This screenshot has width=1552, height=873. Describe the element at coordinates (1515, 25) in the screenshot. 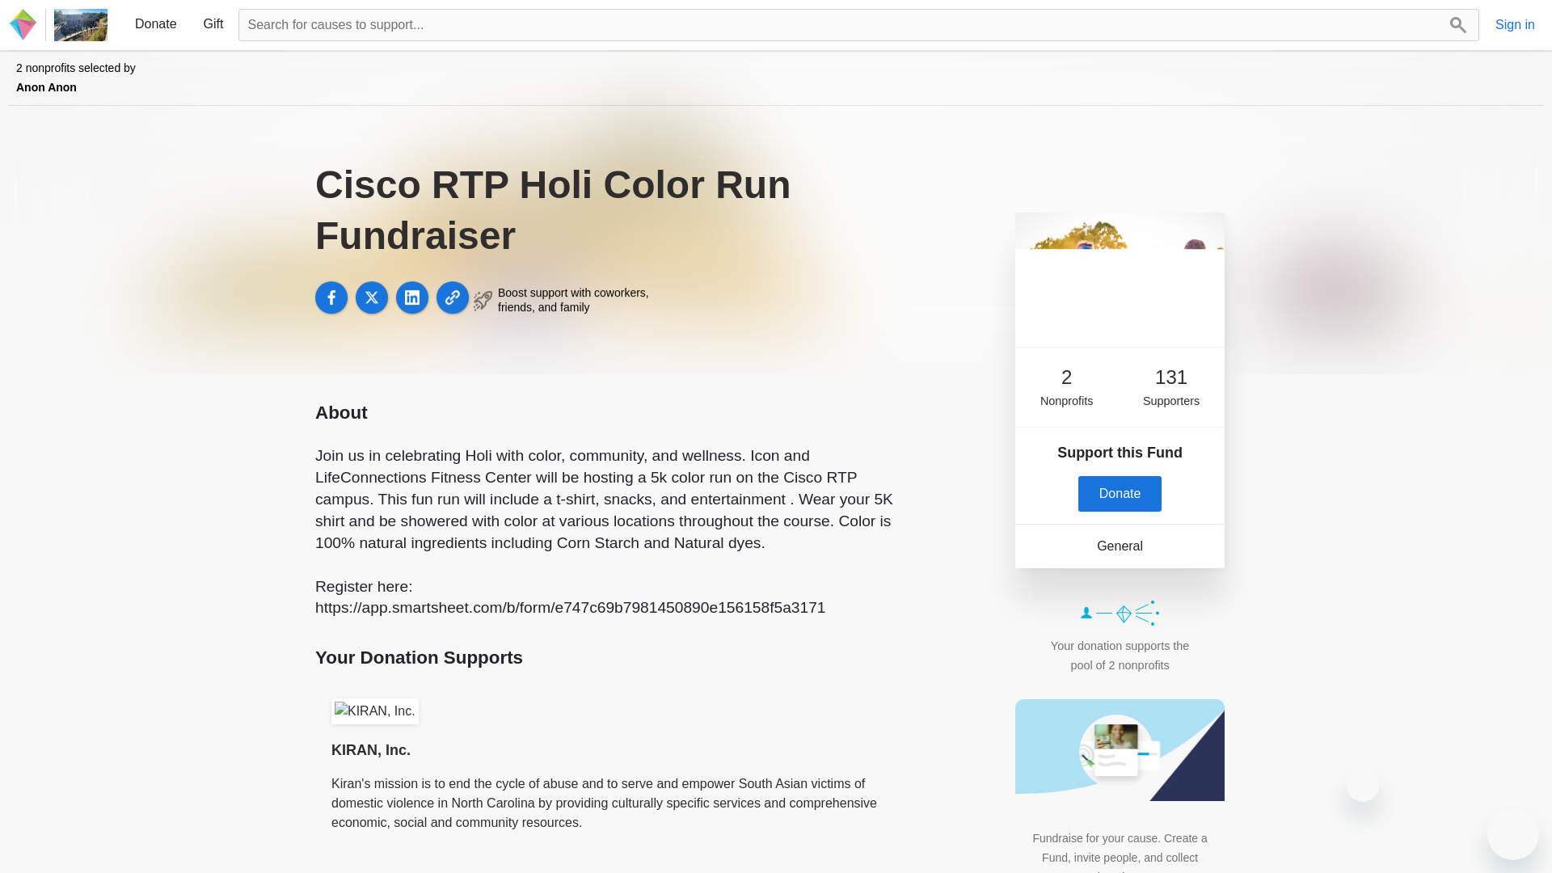

I see `Sign in` at that location.